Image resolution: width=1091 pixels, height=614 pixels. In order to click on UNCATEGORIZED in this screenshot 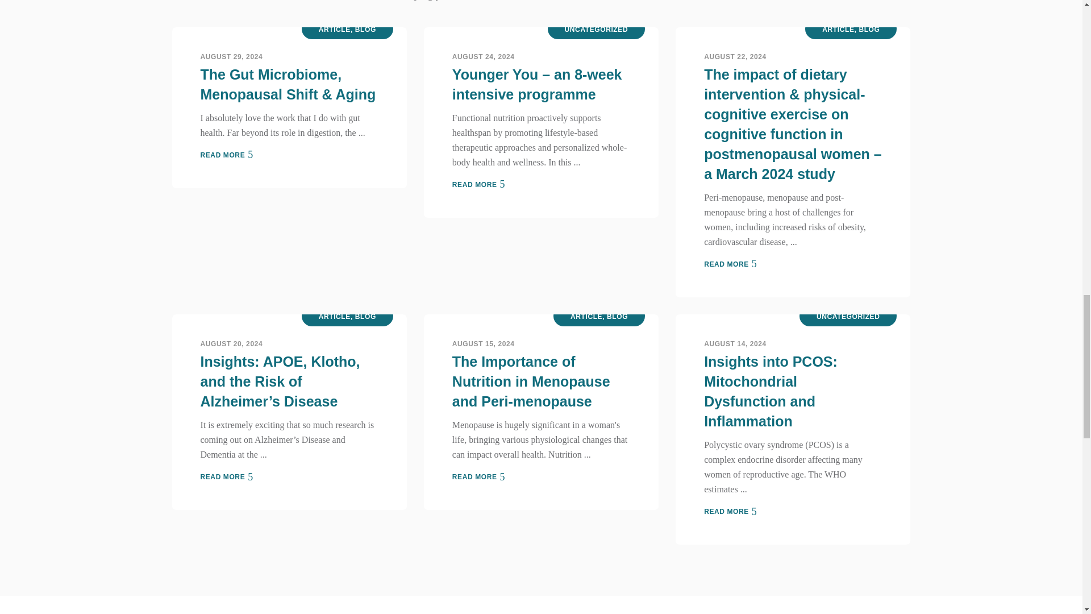, I will do `click(597, 30)`.